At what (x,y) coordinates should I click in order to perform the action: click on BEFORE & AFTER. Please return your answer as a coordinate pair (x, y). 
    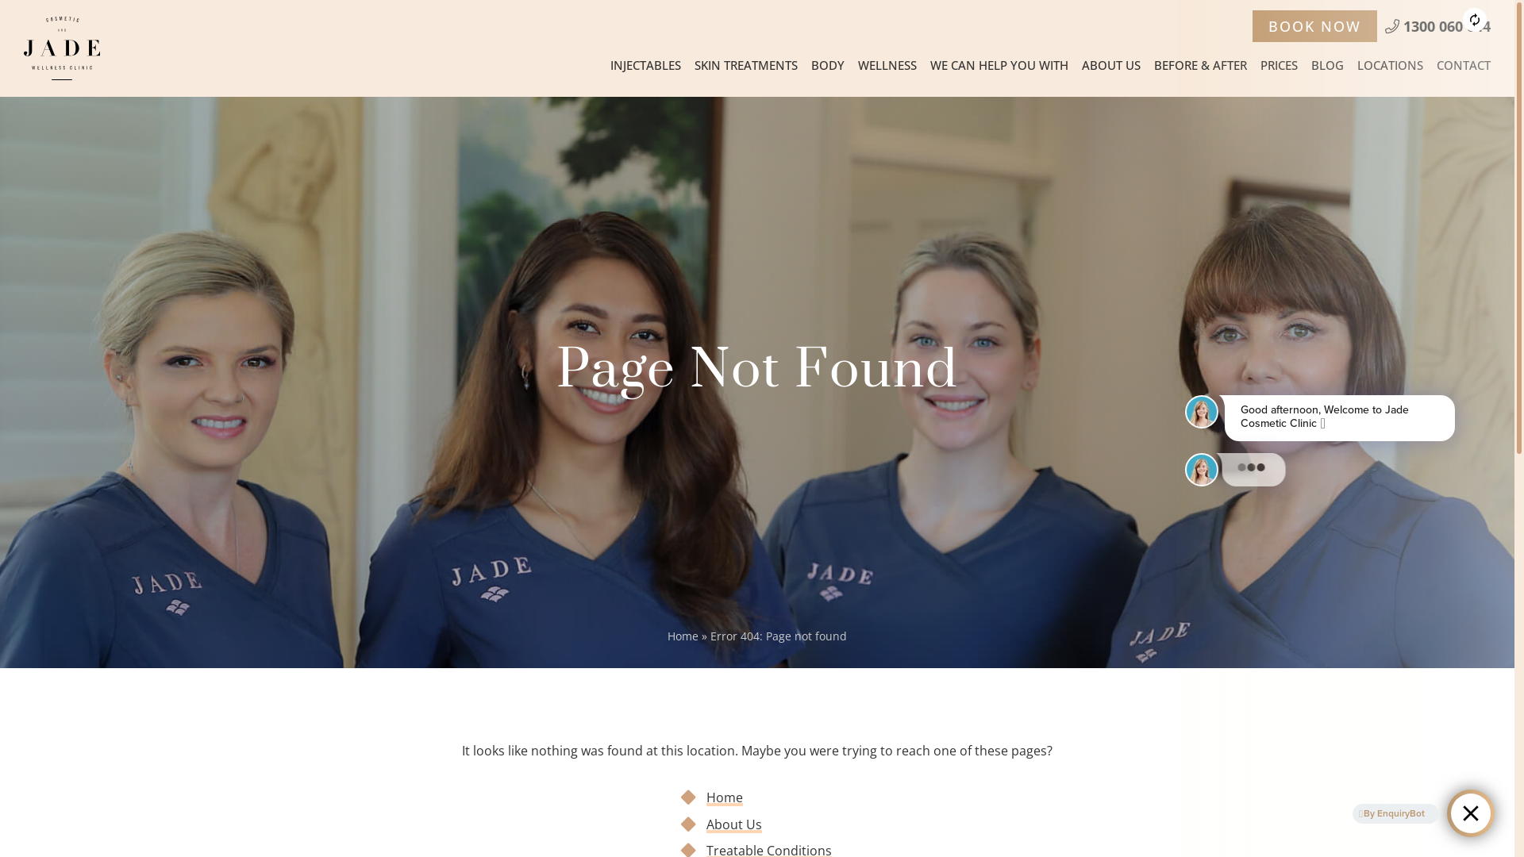
    Looking at the image, I should click on (1200, 65).